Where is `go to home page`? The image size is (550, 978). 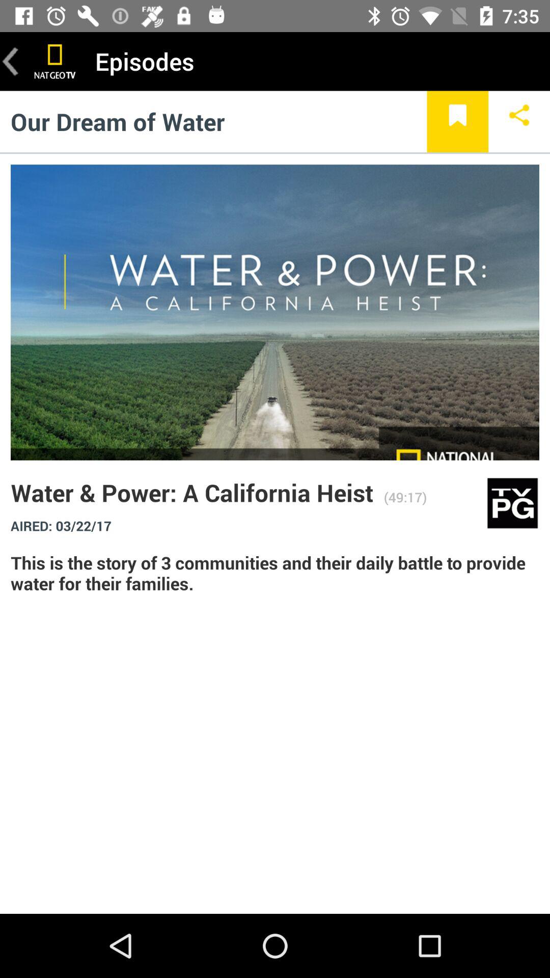 go to home page is located at coordinates (55, 61).